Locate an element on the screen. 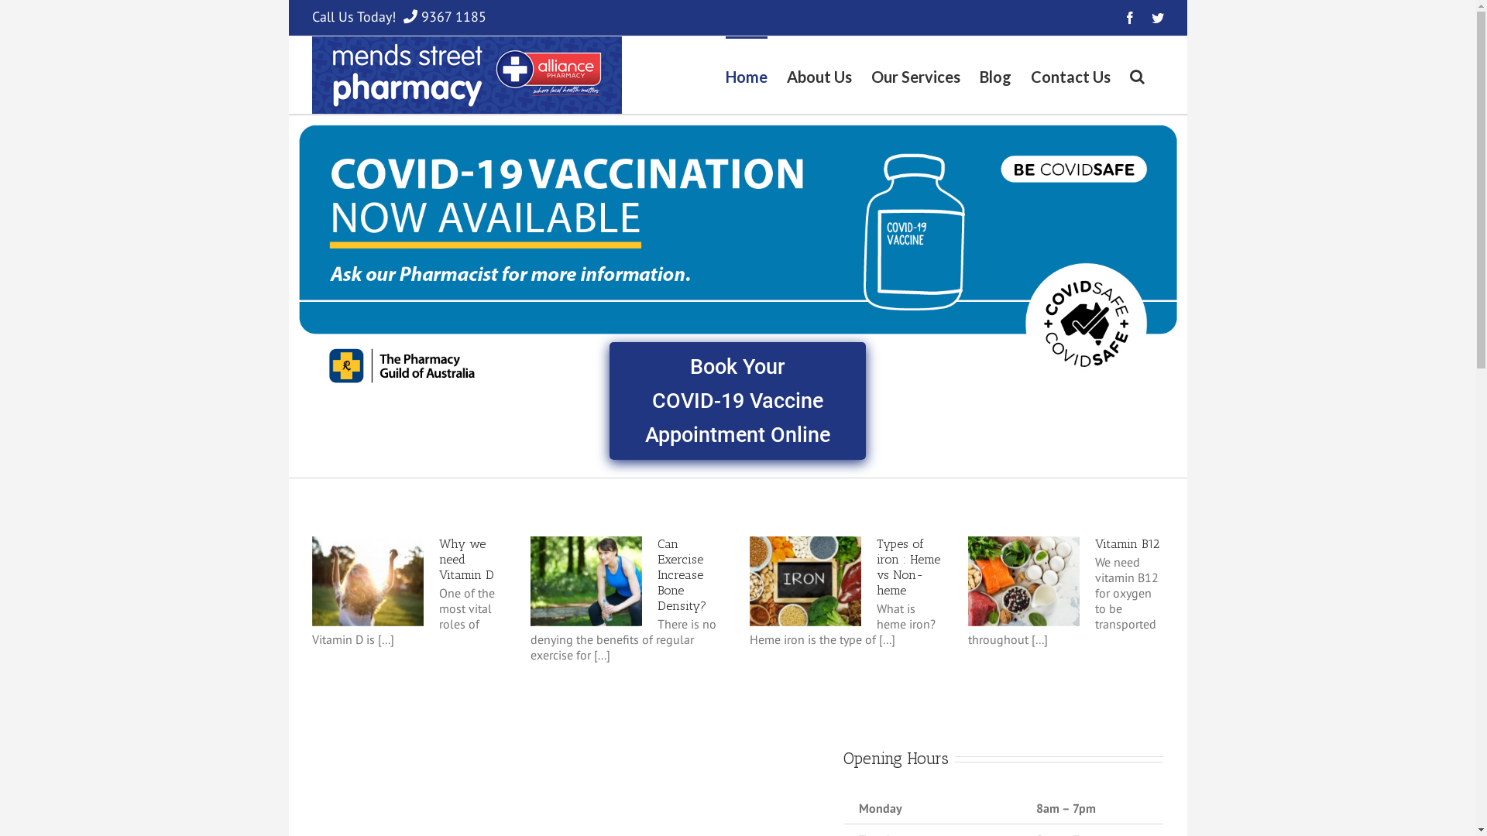 This screenshot has width=1487, height=836. Facebook is located at coordinates (1129, 18).